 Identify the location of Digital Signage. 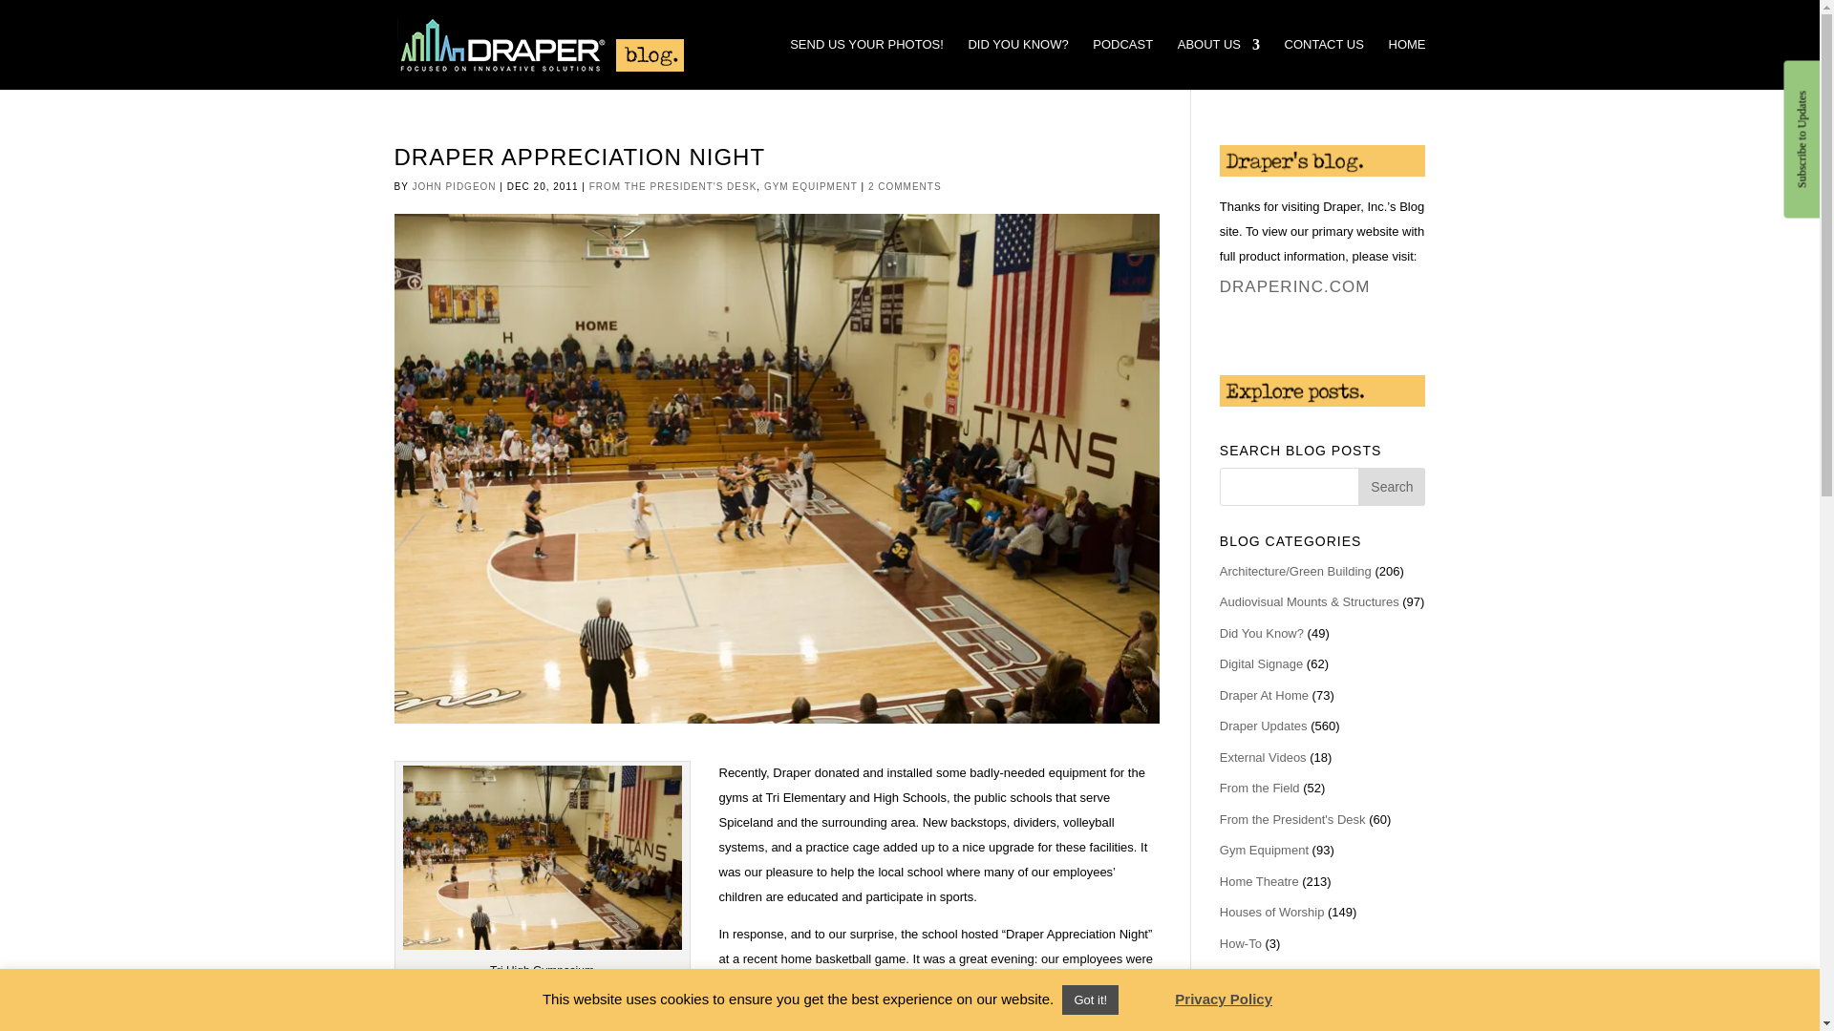
(1261, 663).